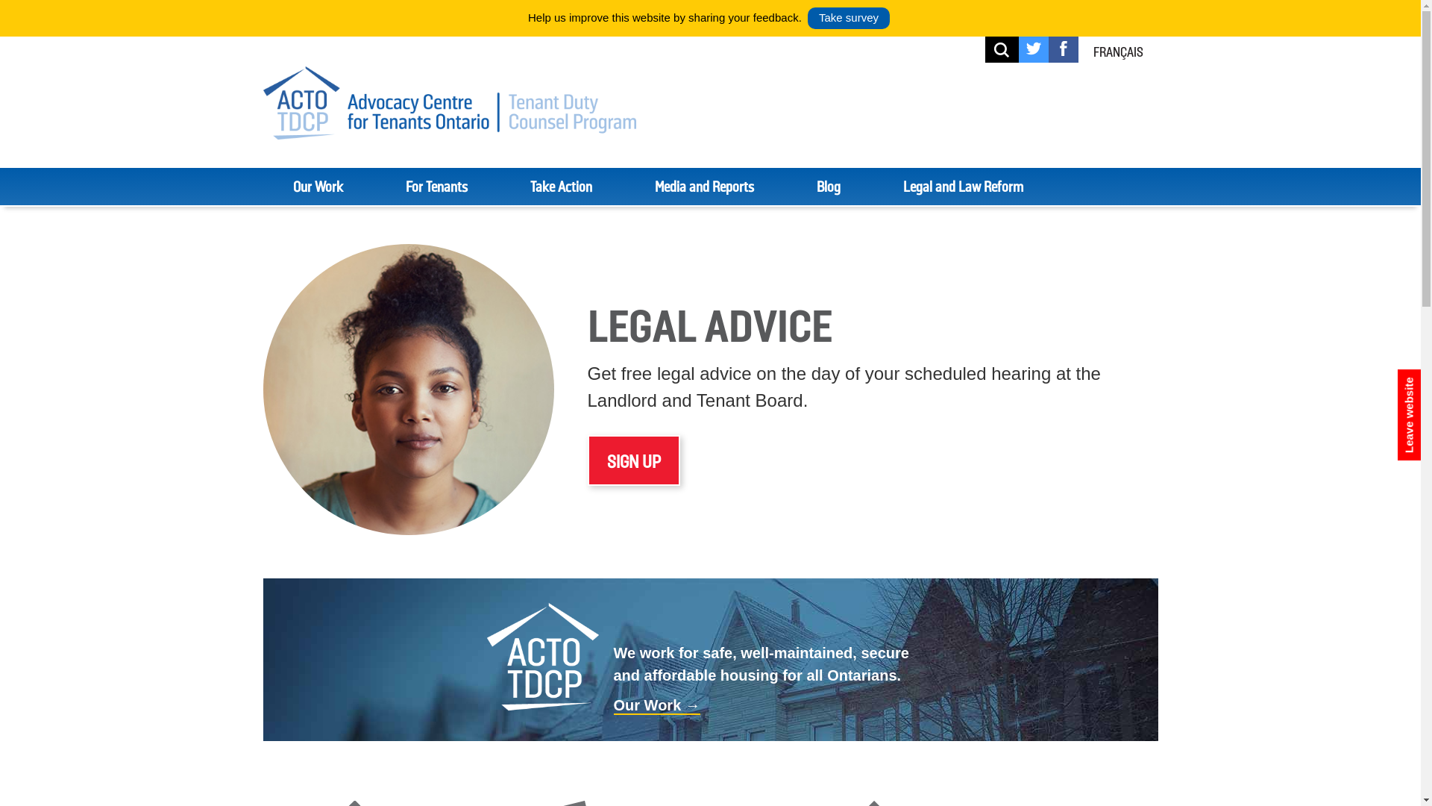 The height and width of the screenshot is (806, 1432). I want to click on Take Action, so click(561, 187).